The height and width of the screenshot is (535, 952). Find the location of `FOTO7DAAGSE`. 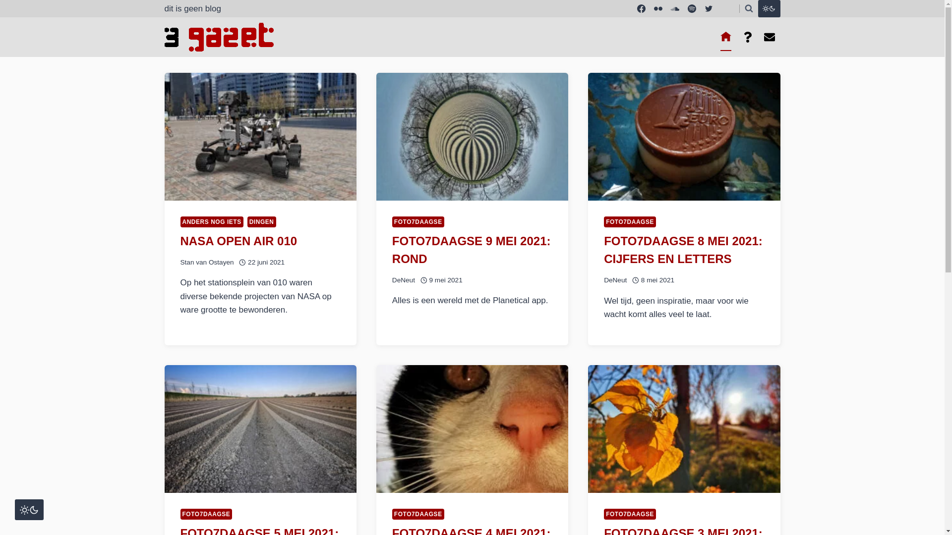

FOTO7DAAGSE is located at coordinates (418, 222).